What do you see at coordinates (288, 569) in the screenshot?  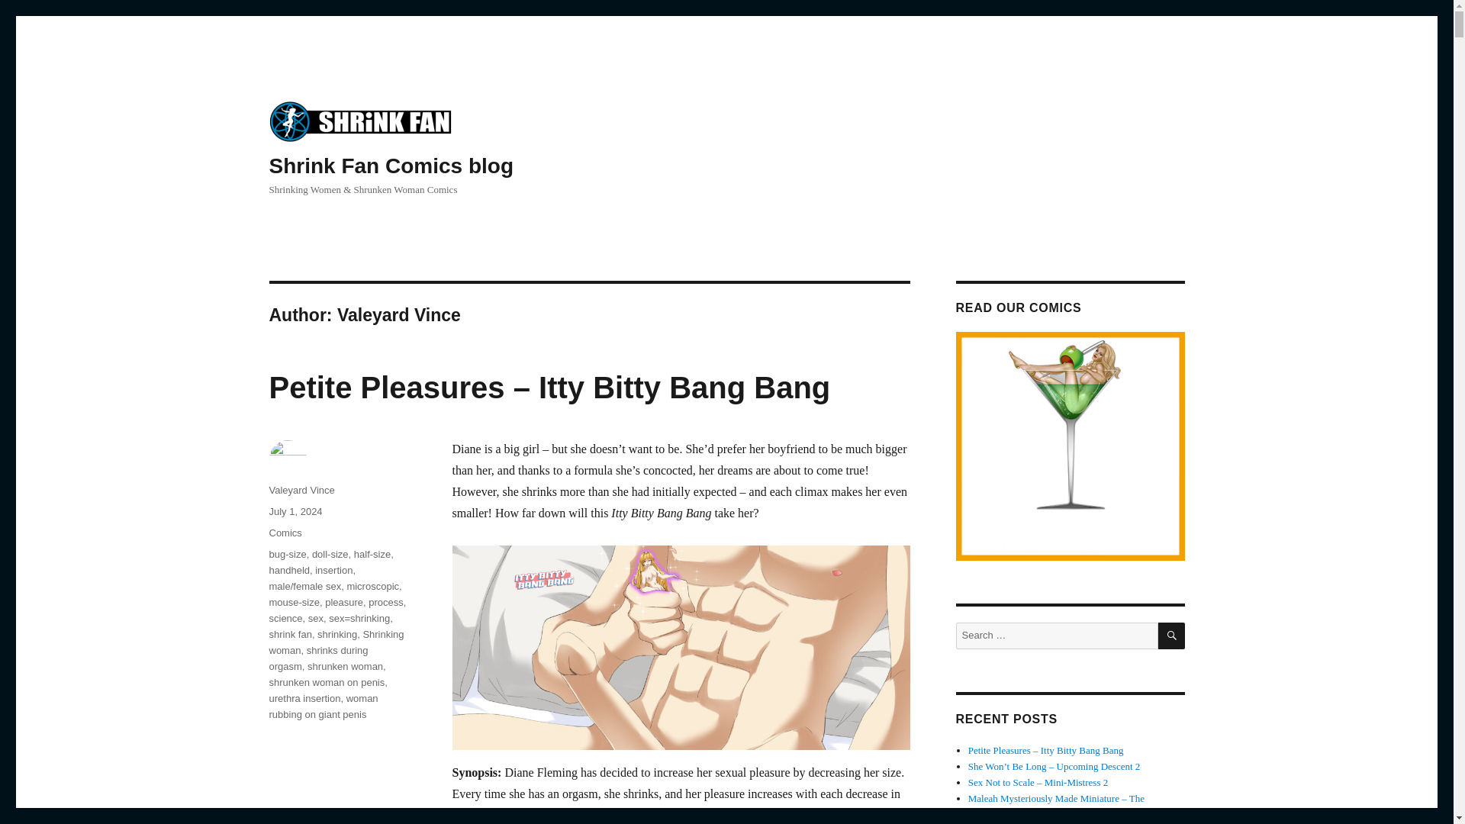 I see `handheld` at bounding box center [288, 569].